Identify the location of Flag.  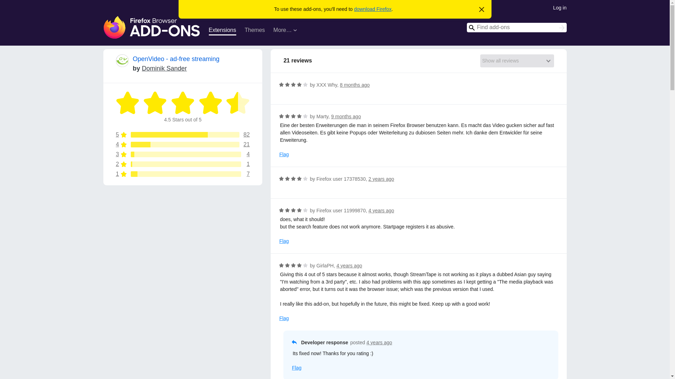
(183, 154).